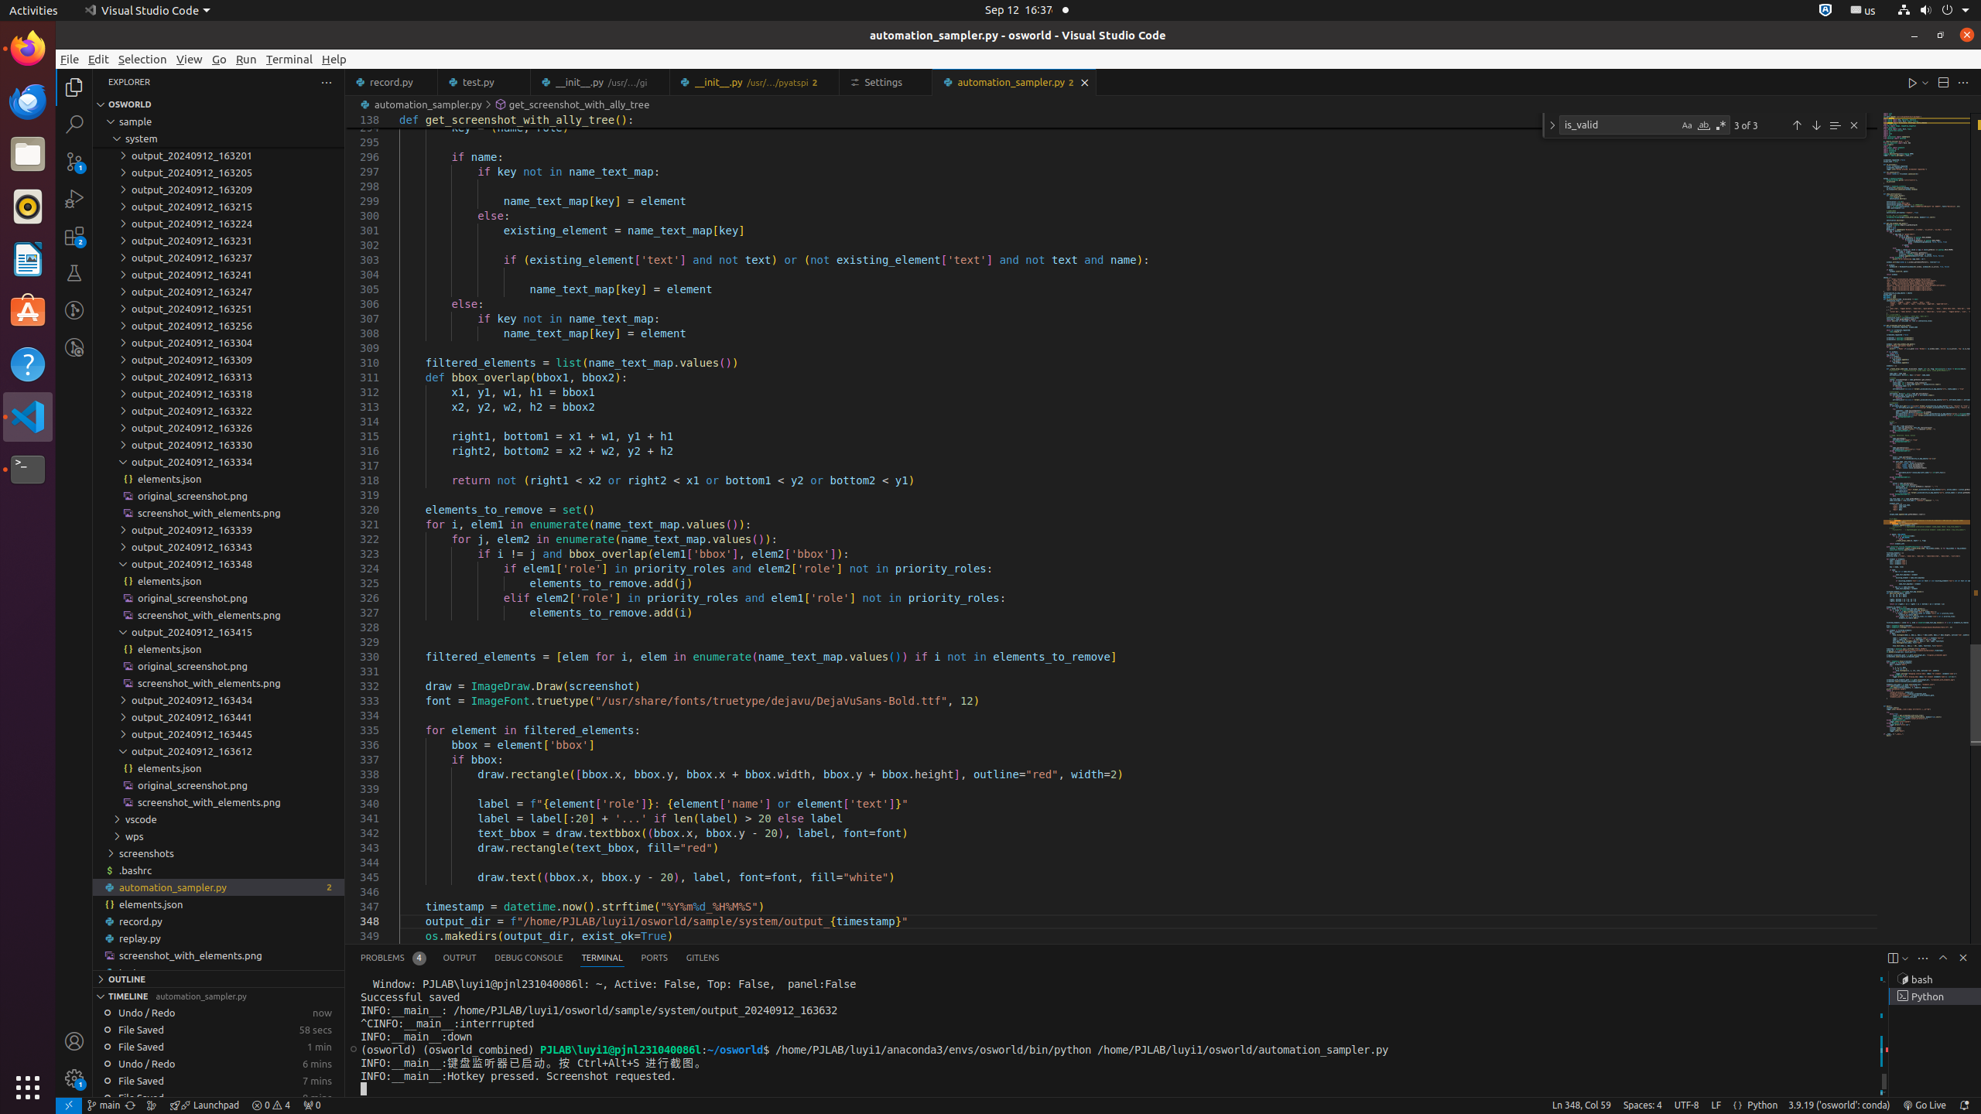 Image resolution: width=1981 pixels, height=1114 pixels. What do you see at coordinates (218, 938) in the screenshot?
I see `replay.py` at bounding box center [218, 938].